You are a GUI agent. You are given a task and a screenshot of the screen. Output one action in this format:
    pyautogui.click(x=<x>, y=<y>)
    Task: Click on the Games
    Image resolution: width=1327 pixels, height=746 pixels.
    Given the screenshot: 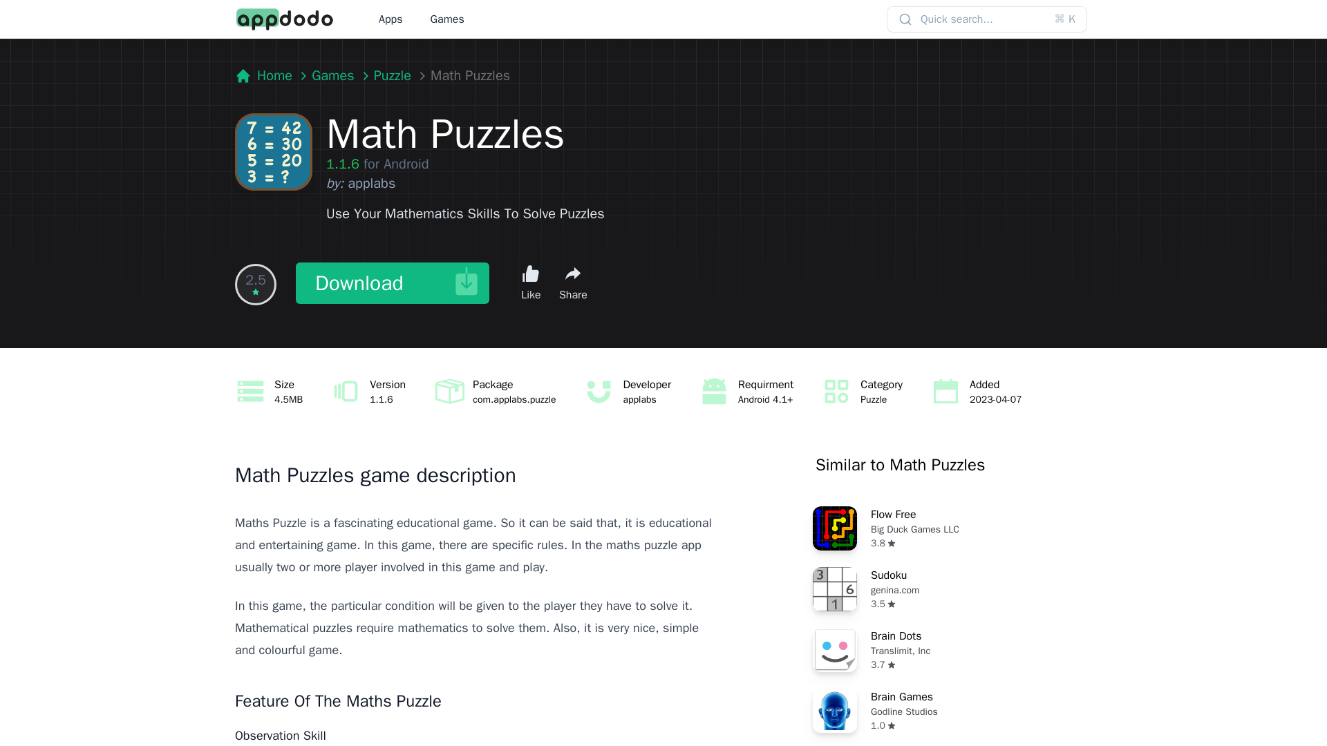 What is the action you would take?
    pyautogui.click(x=263, y=76)
    